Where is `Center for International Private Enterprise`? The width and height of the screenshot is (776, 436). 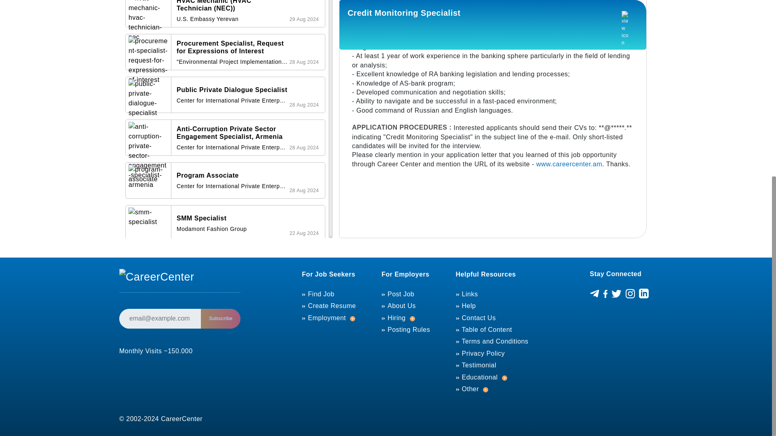 Center for International Private Enterprise is located at coordinates (232, 186).